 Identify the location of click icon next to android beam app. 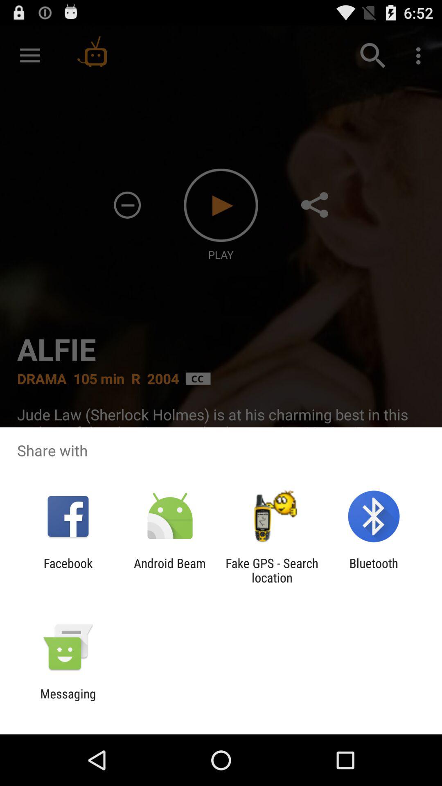
(68, 570).